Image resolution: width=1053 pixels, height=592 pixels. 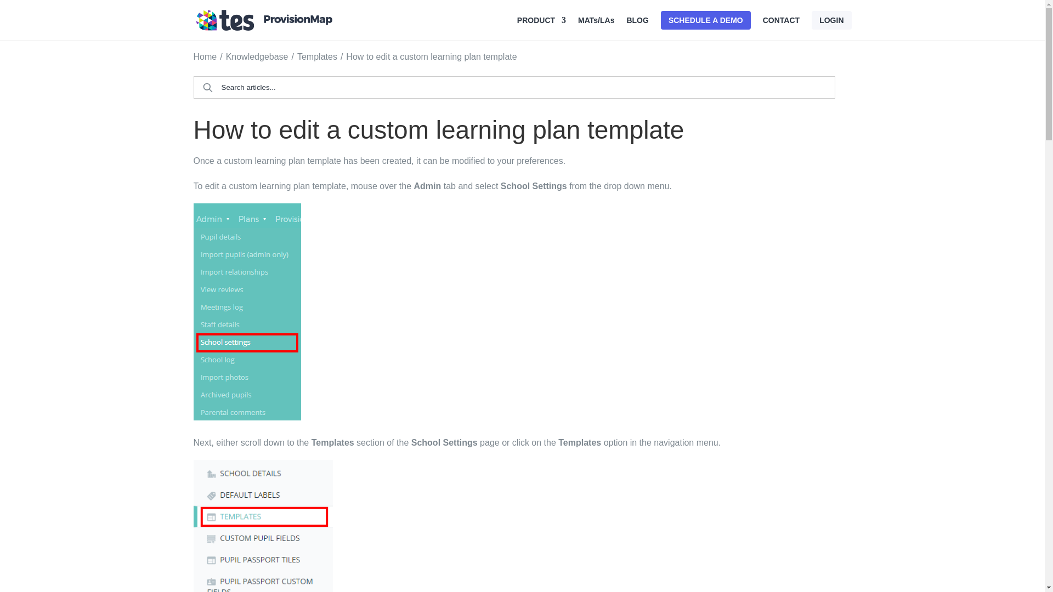 What do you see at coordinates (637, 29) in the screenshot?
I see `BLOG` at bounding box center [637, 29].